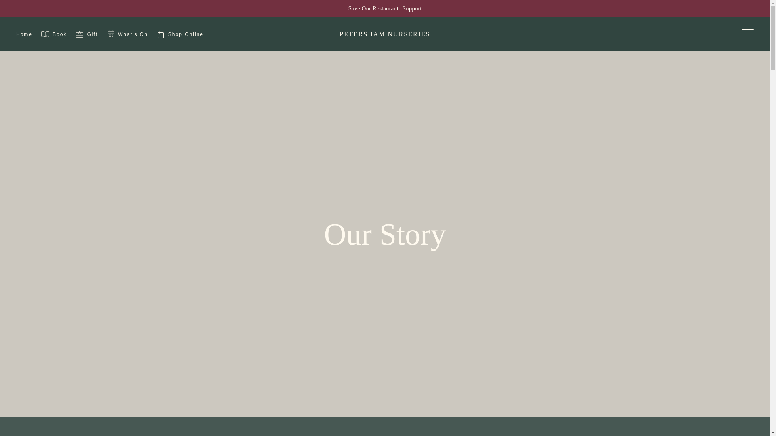  What do you see at coordinates (385, 34) in the screenshot?
I see `PETERSHAM NURSERIES` at bounding box center [385, 34].